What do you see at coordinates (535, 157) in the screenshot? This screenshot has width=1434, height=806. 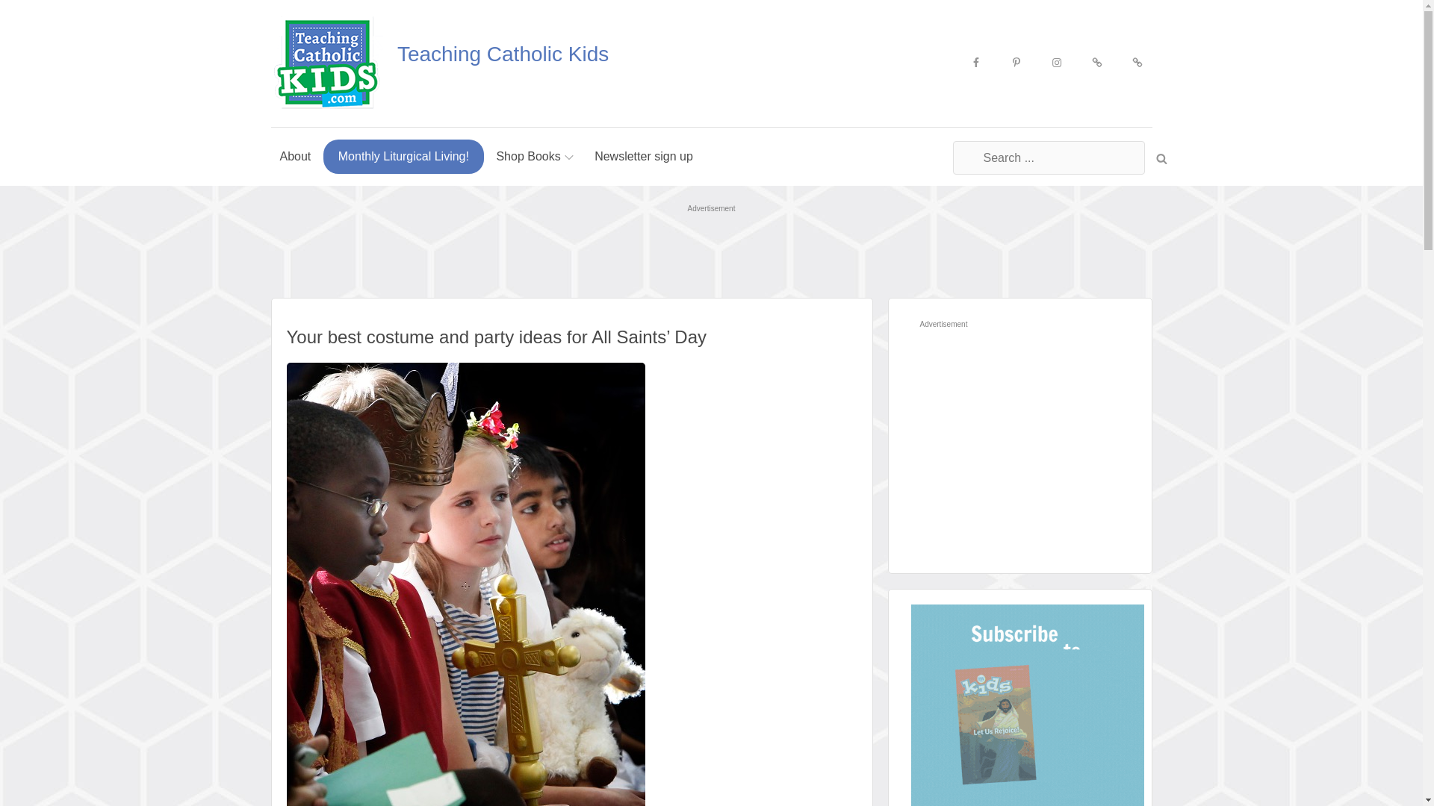 I see `Shop Books` at bounding box center [535, 157].